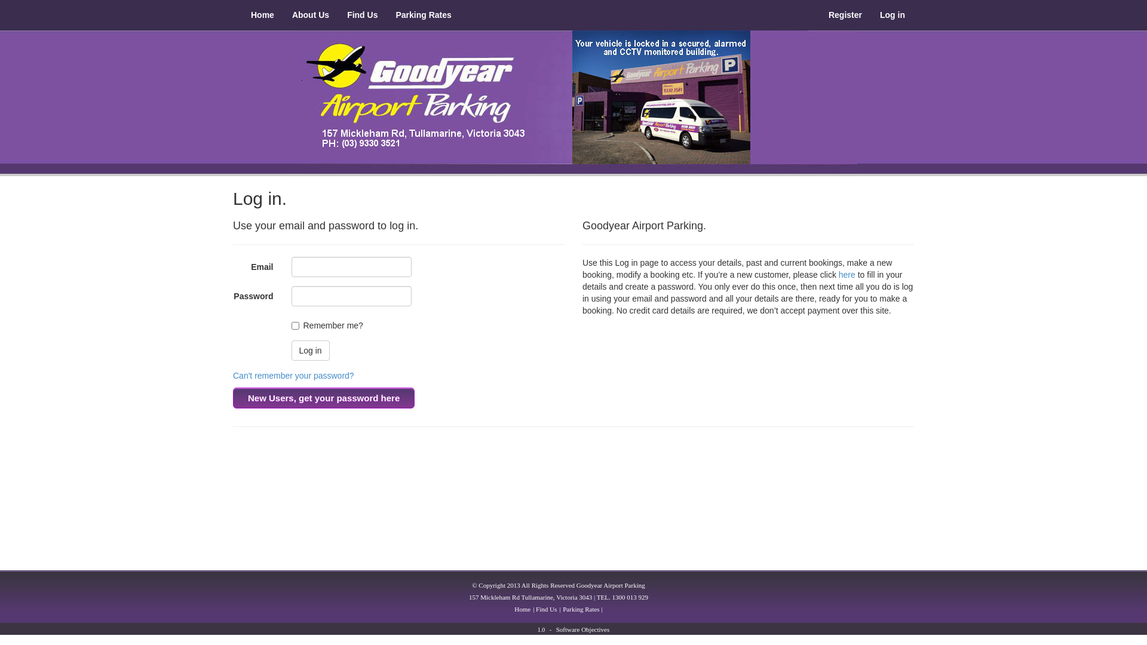  What do you see at coordinates (311, 15) in the screenshot?
I see `About Us` at bounding box center [311, 15].